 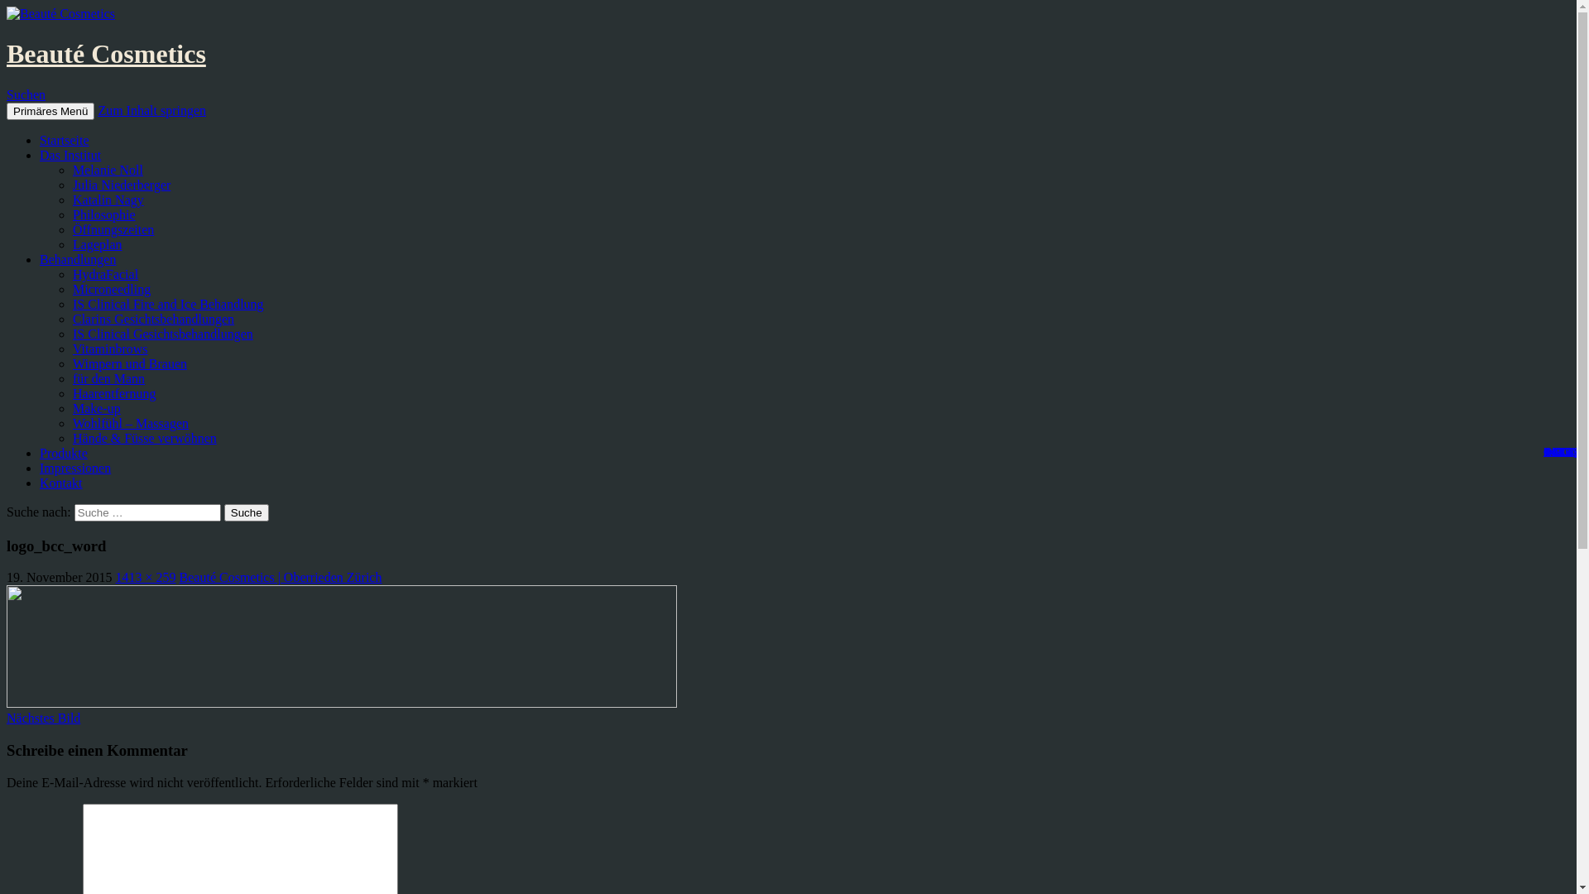 I want to click on Kontakt, so click(x=61, y=483).